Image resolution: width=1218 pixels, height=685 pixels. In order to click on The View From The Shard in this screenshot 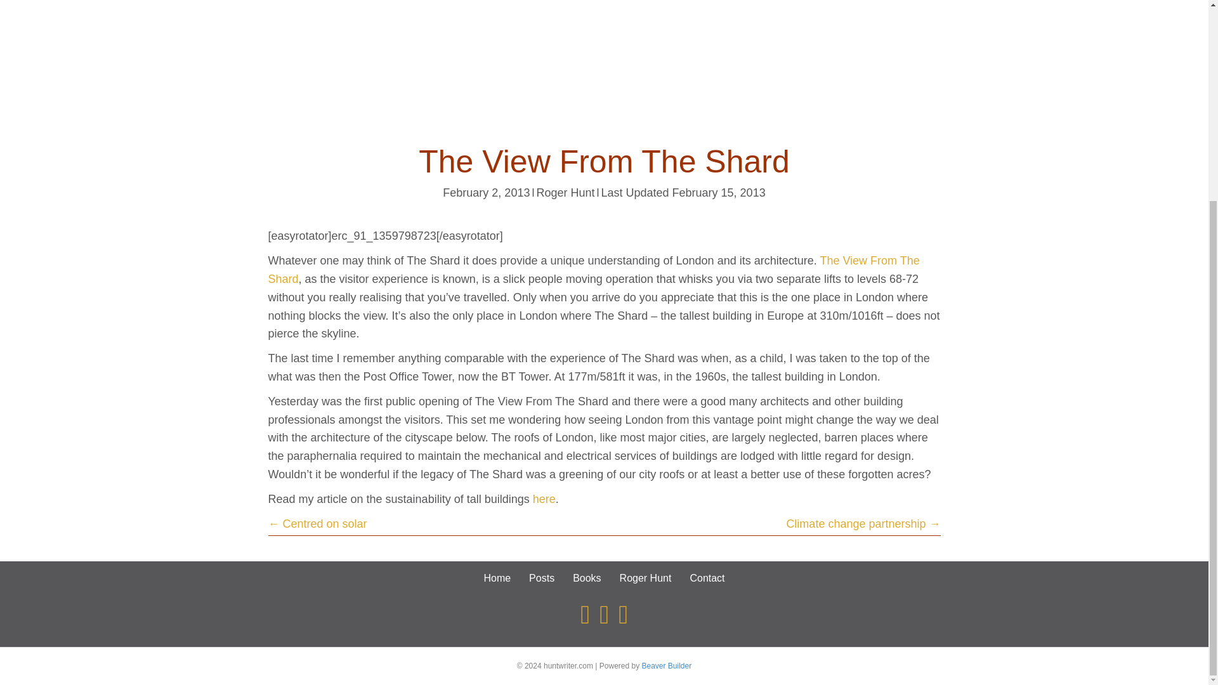, I will do `click(594, 270)`.